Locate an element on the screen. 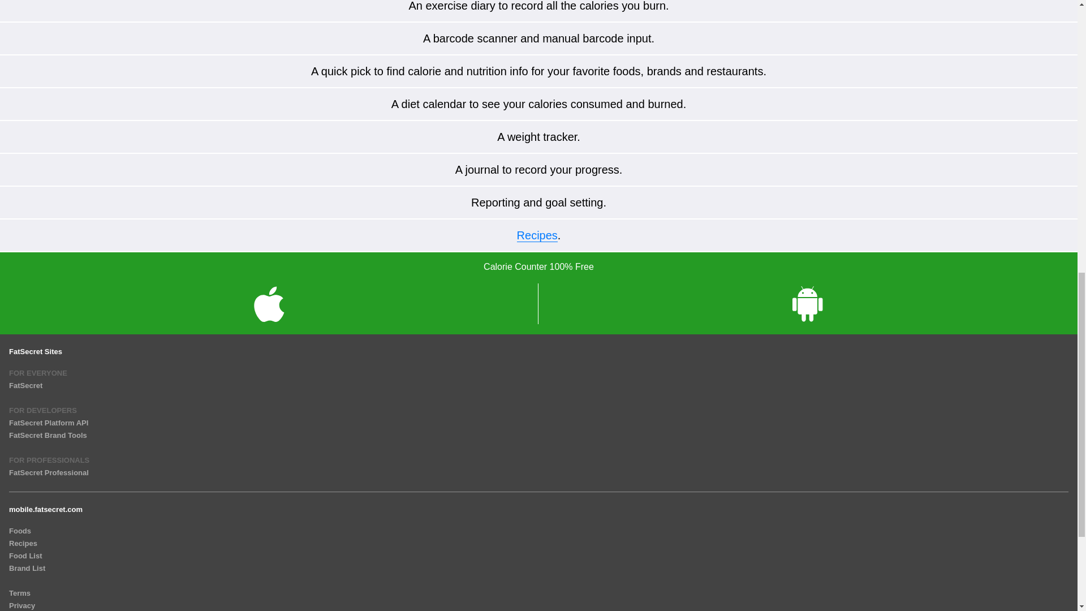 The height and width of the screenshot is (611, 1086). Privacy is located at coordinates (21, 605).